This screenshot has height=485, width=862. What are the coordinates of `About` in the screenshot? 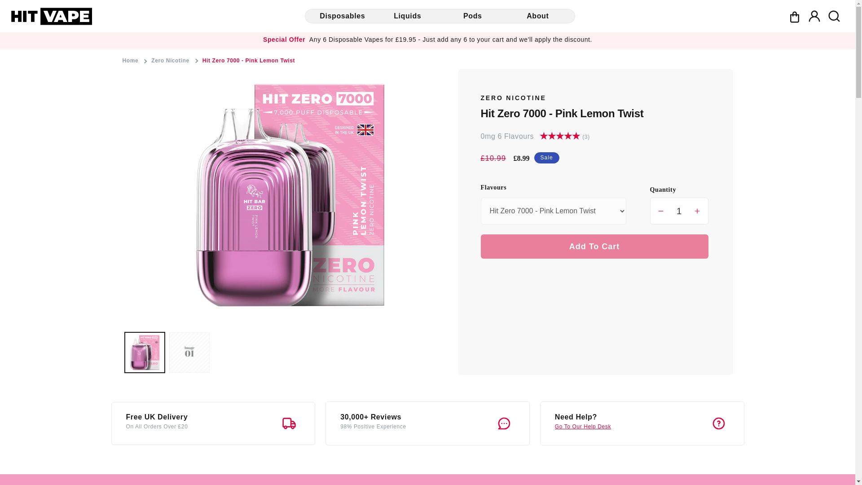 It's located at (537, 16).